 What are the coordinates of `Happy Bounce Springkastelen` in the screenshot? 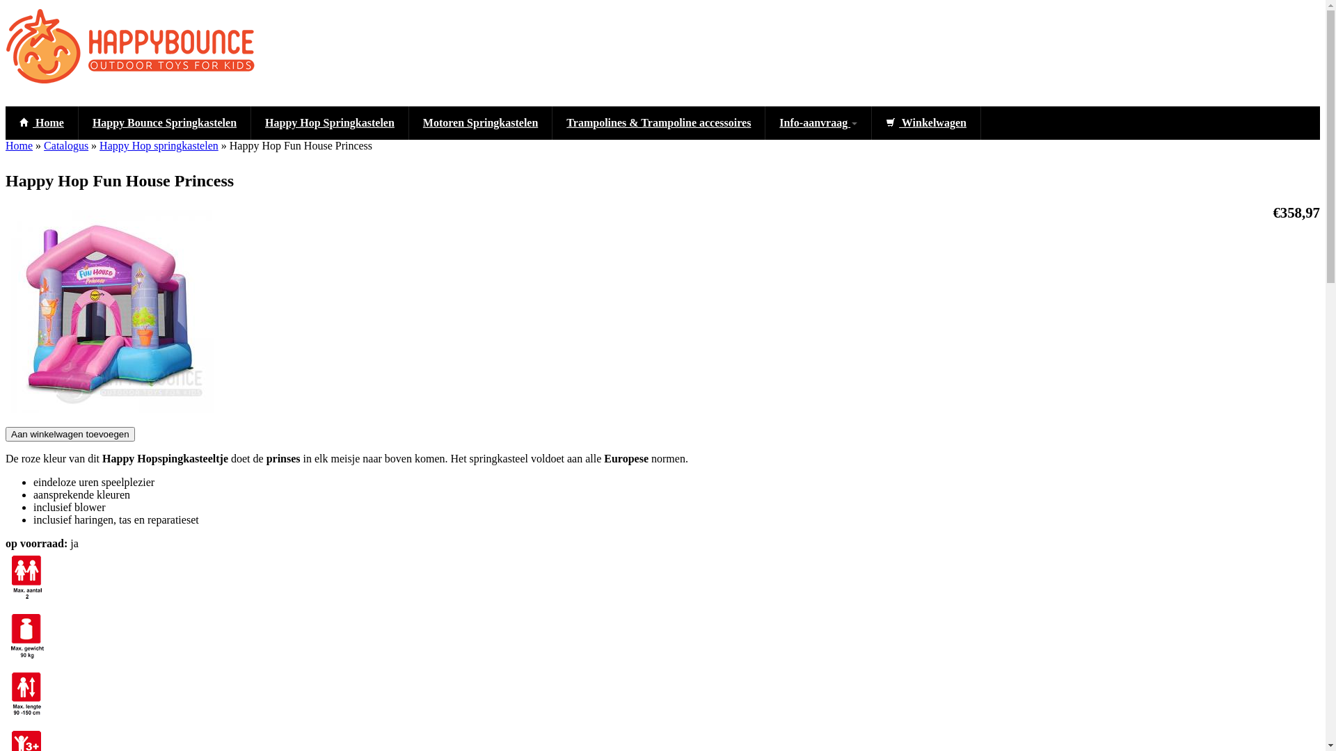 It's located at (165, 123).